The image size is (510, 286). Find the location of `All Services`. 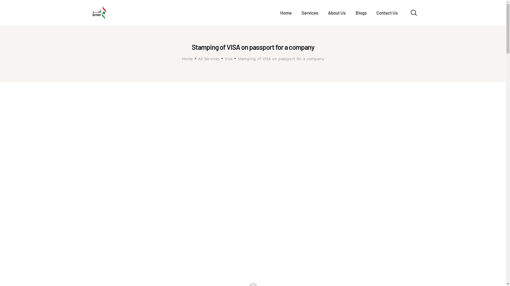

All Services is located at coordinates (209, 59).